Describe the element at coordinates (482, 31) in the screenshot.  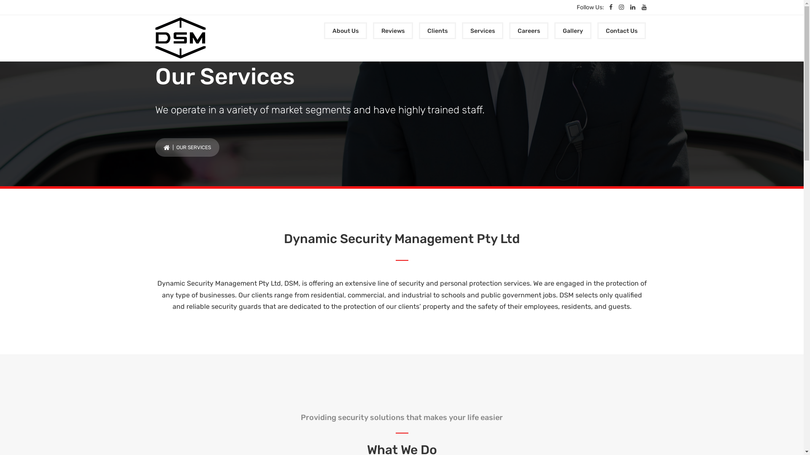
I see `Services` at that location.